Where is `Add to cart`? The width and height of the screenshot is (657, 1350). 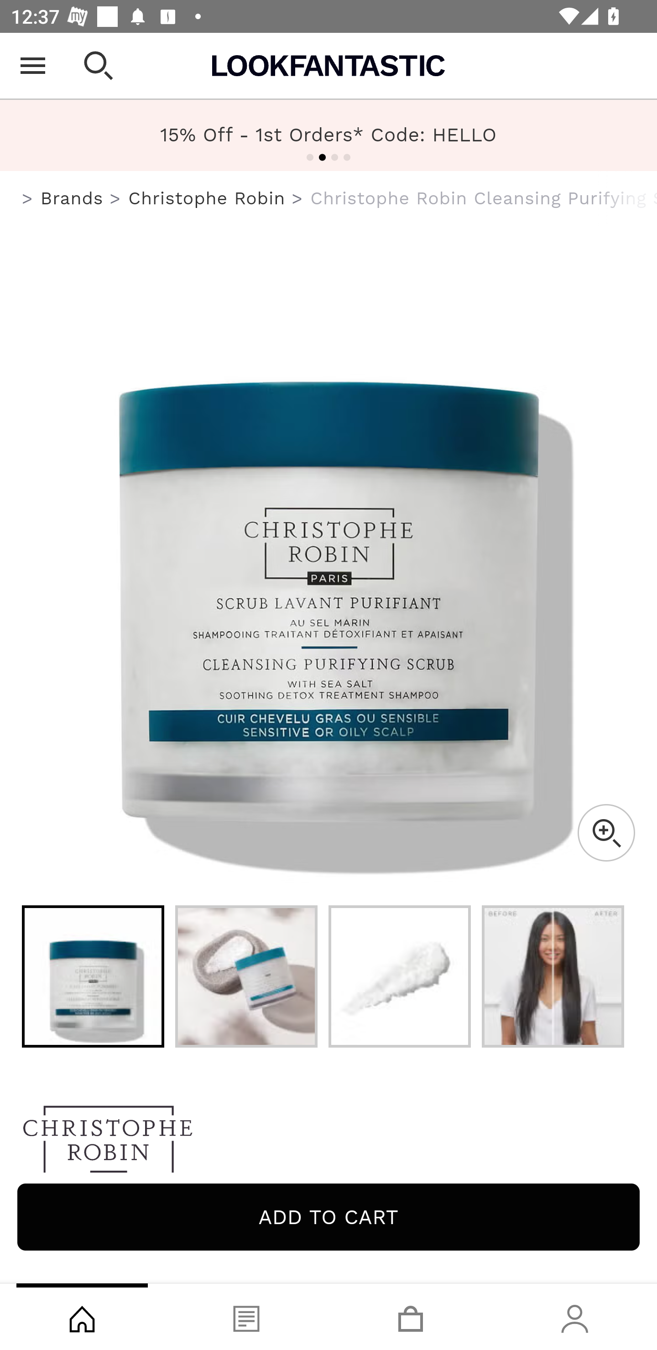 Add to cart is located at coordinates (328, 1217).